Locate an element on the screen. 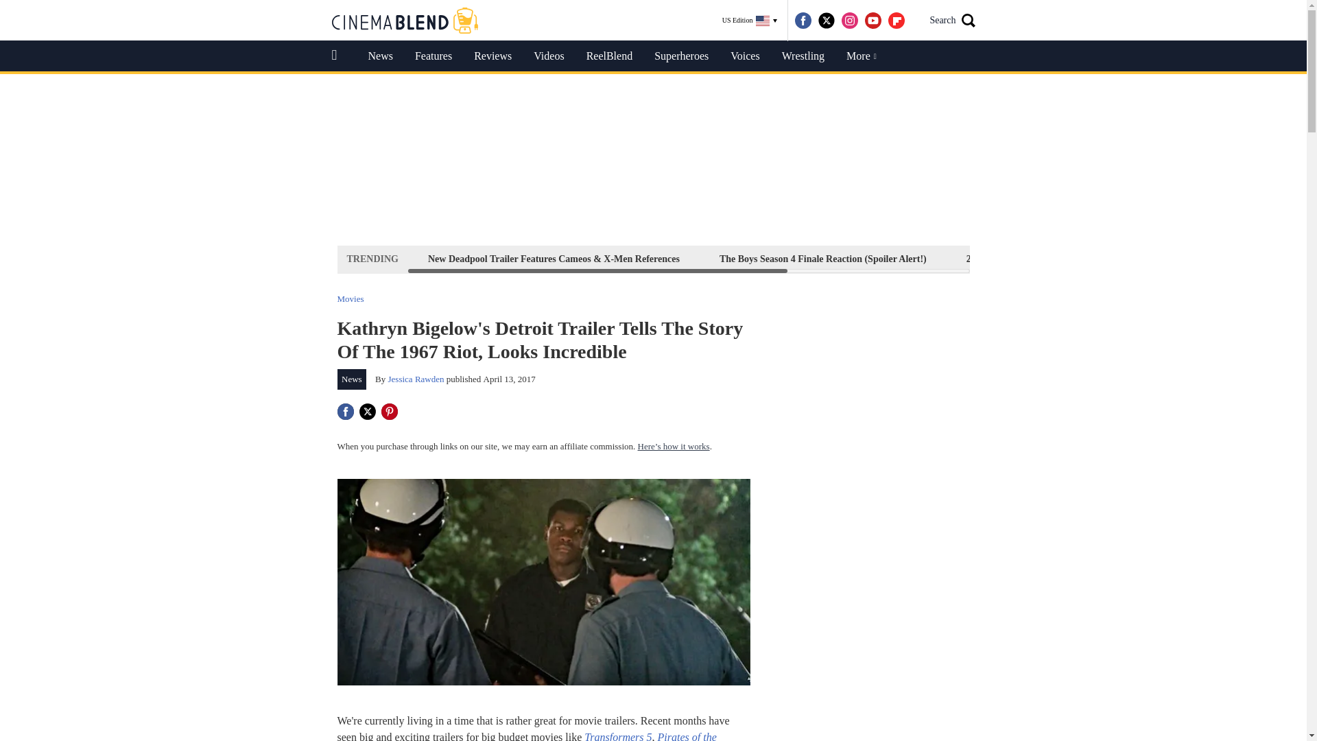 The width and height of the screenshot is (1317, 741). Movies is located at coordinates (351, 298).